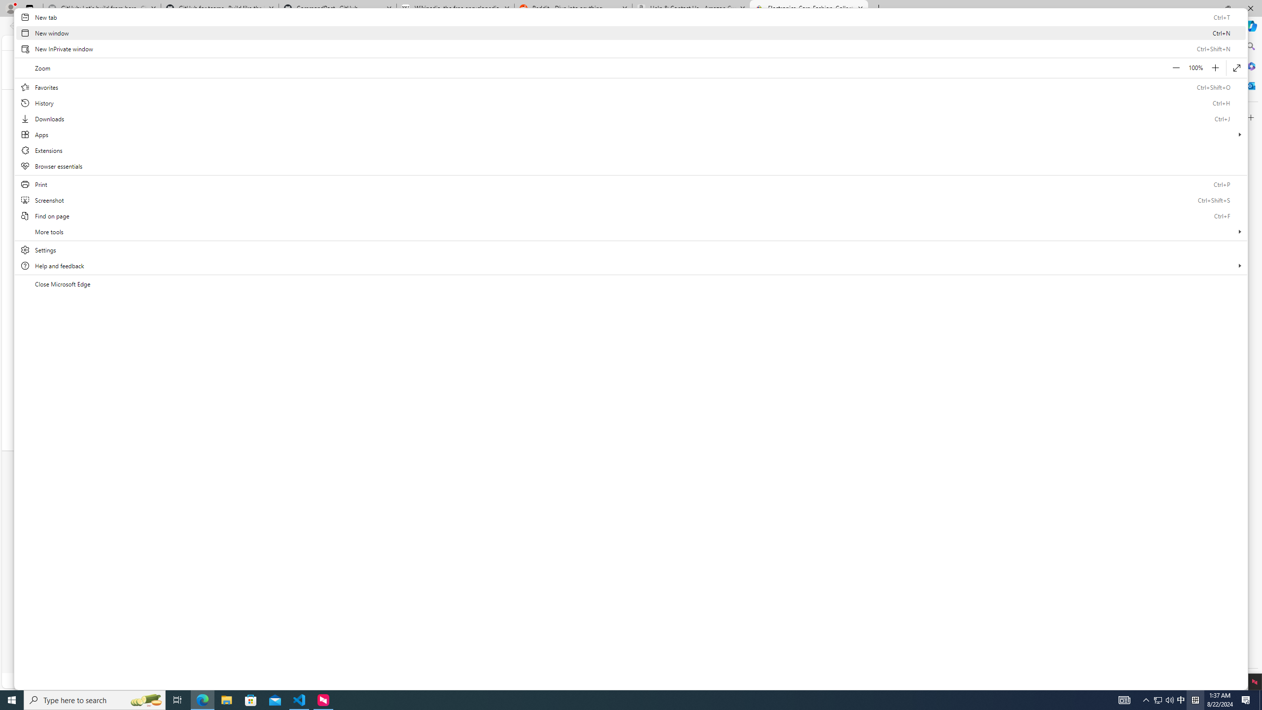  I want to click on register, so click(362, 42).